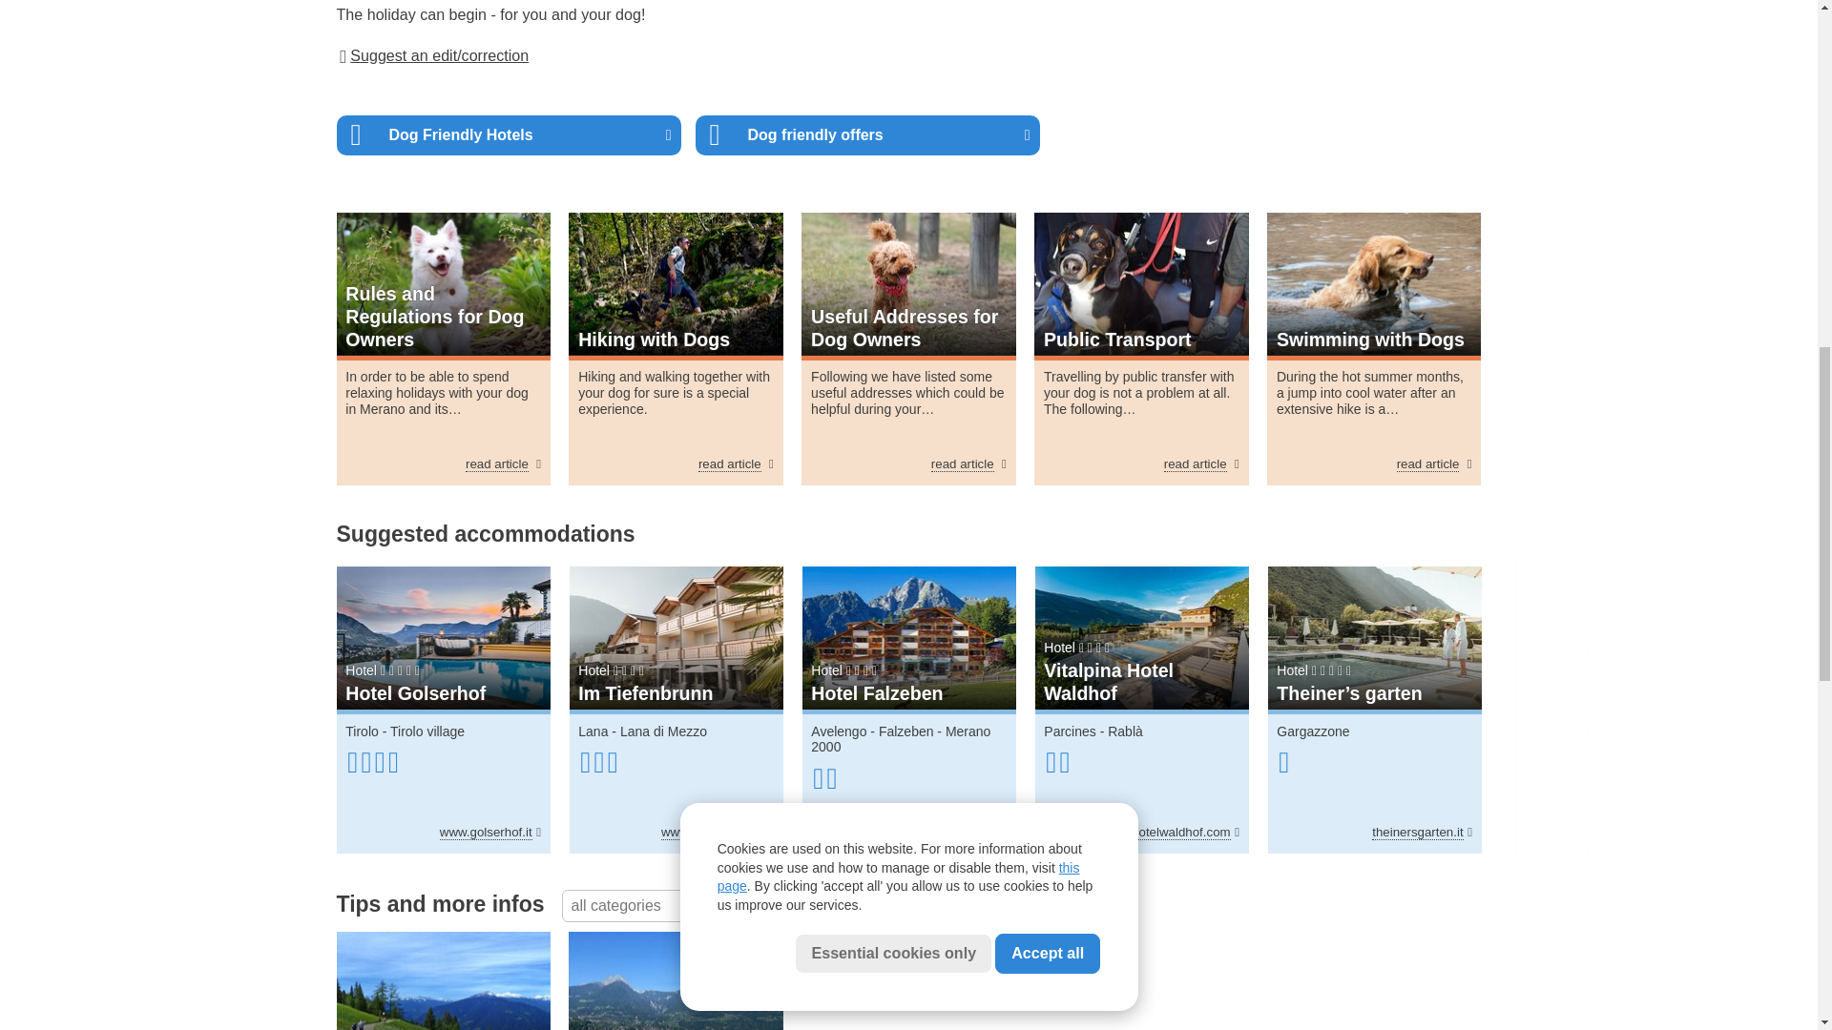  Describe the element at coordinates (502, 463) in the screenshot. I see `Rules and Regulations for Dog Owners - read article` at that location.